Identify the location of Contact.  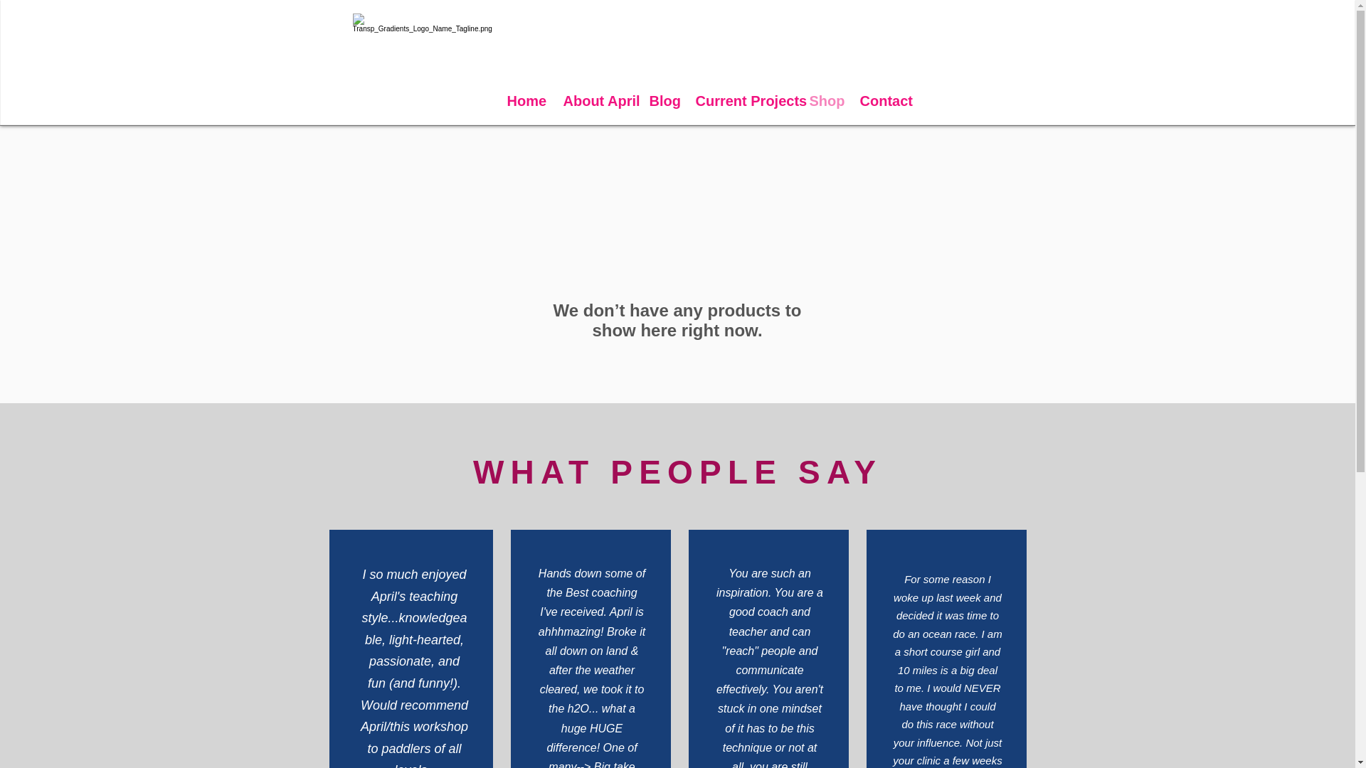
(884, 101).